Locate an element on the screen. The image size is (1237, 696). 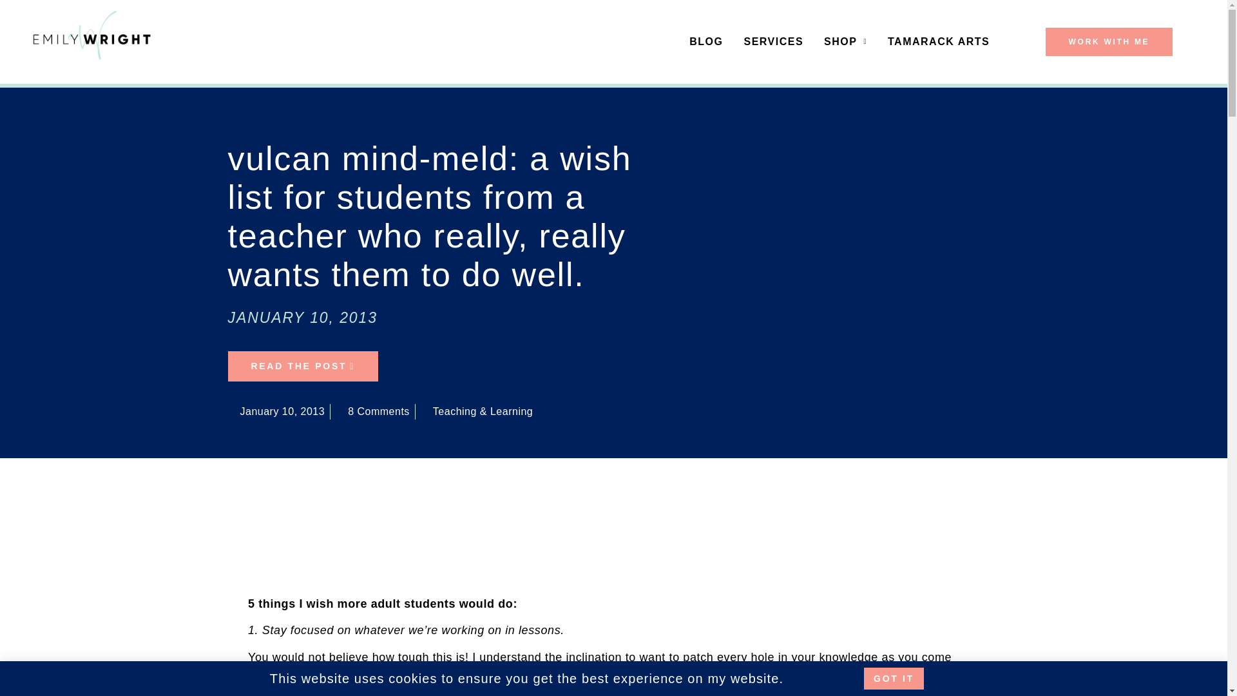
January 10, 2013 is located at coordinates (276, 412).